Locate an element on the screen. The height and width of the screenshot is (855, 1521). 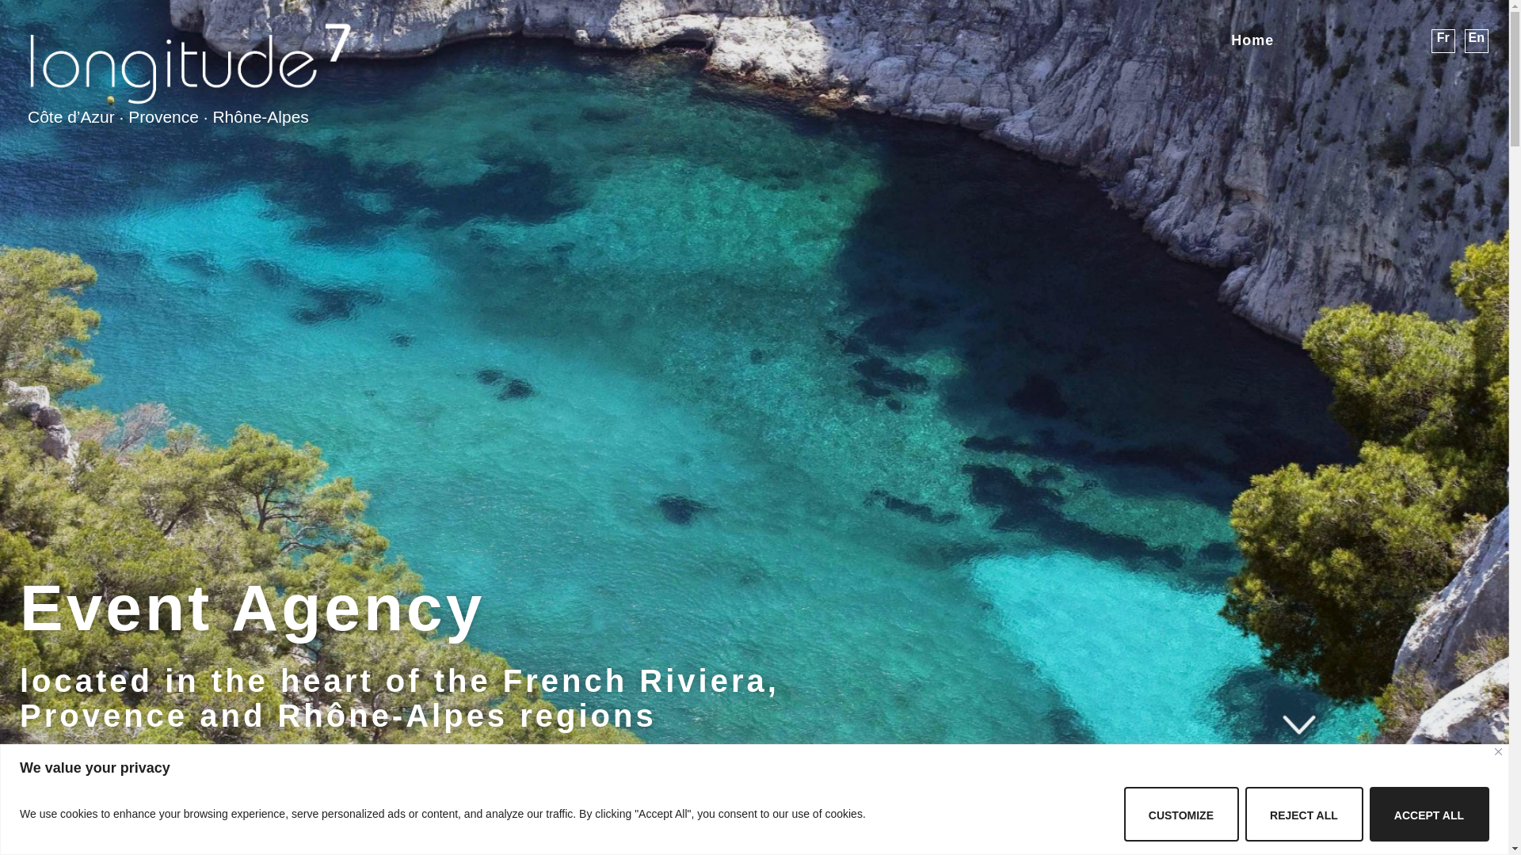
Fr is located at coordinates (1443, 40).